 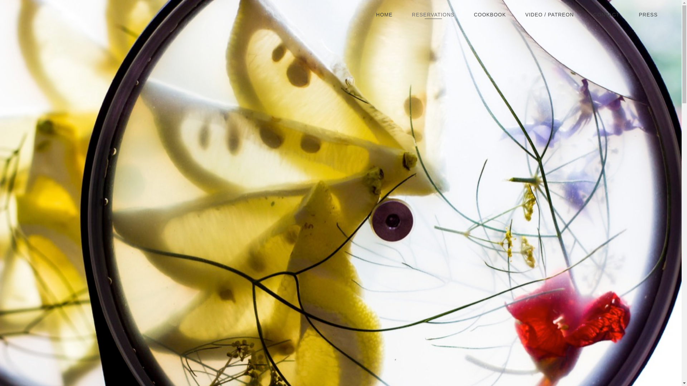 I want to click on PRESS, so click(x=648, y=20).